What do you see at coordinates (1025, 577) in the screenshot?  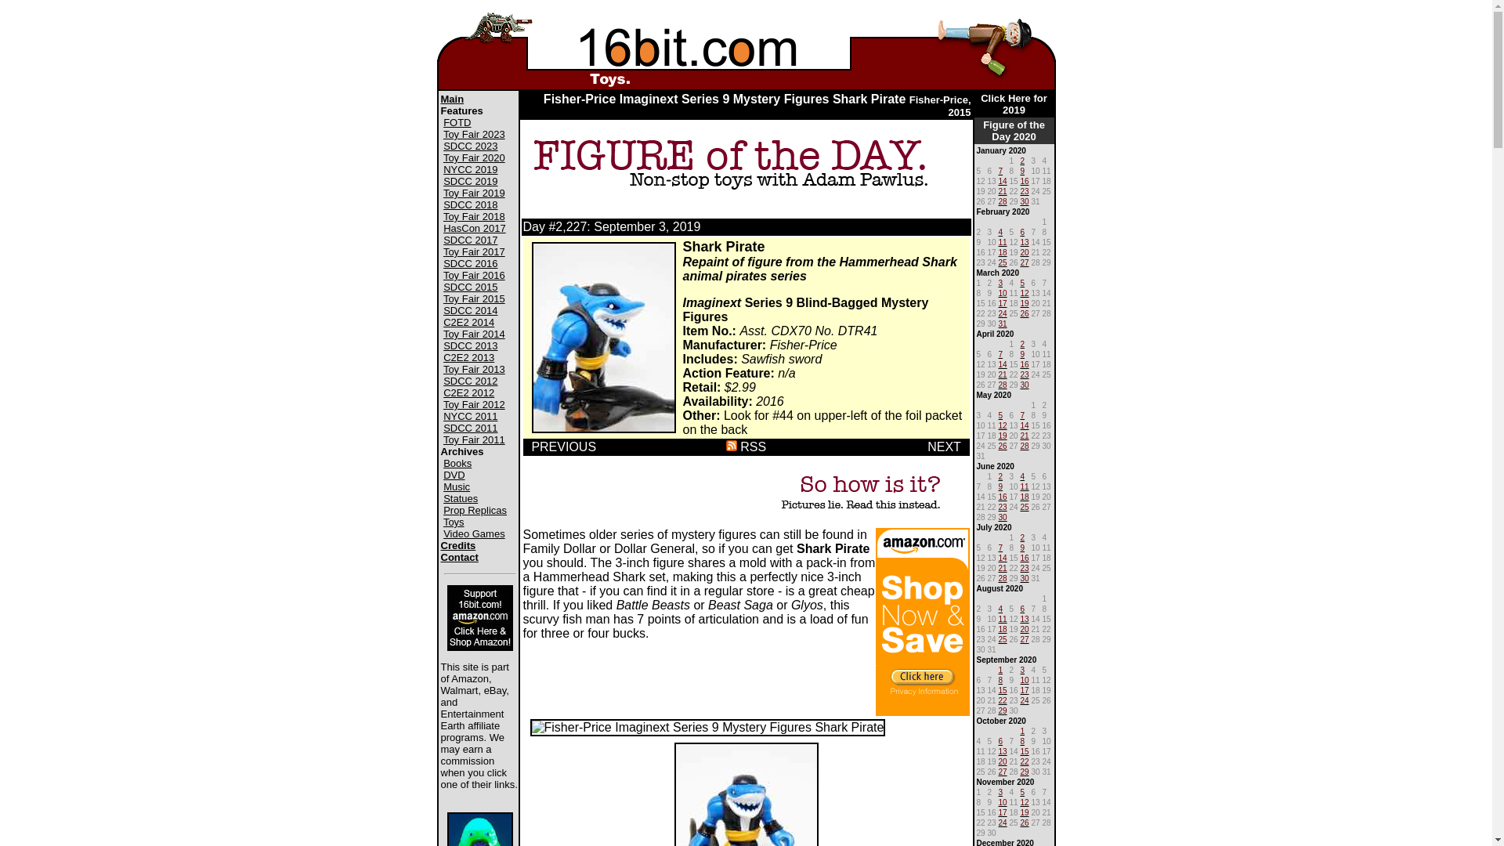 I see `30` at bounding box center [1025, 577].